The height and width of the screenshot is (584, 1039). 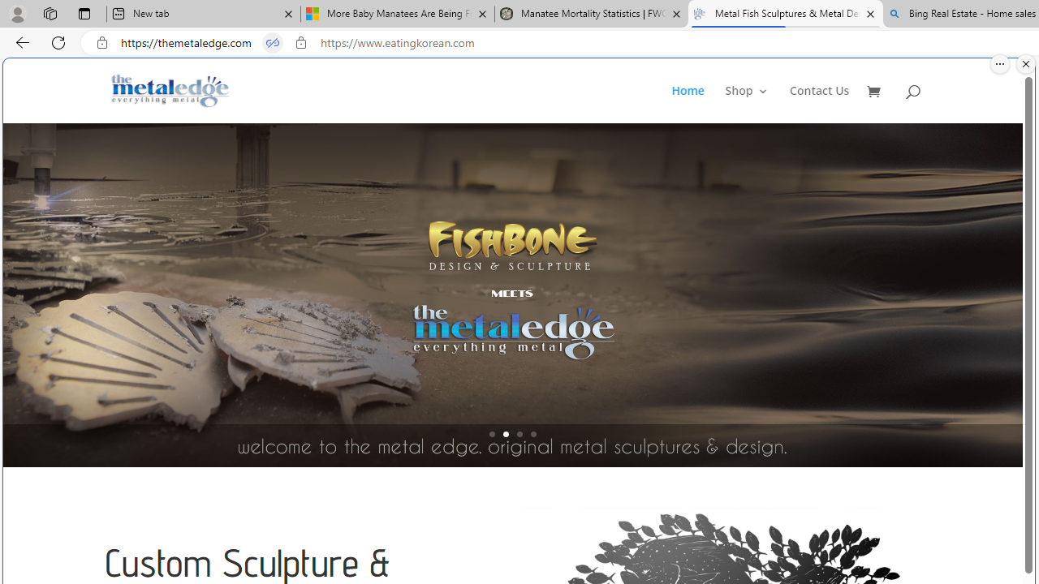 What do you see at coordinates (170, 91) in the screenshot?
I see `Metal Fish Sculptures & Metal Designs` at bounding box center [170, 91].